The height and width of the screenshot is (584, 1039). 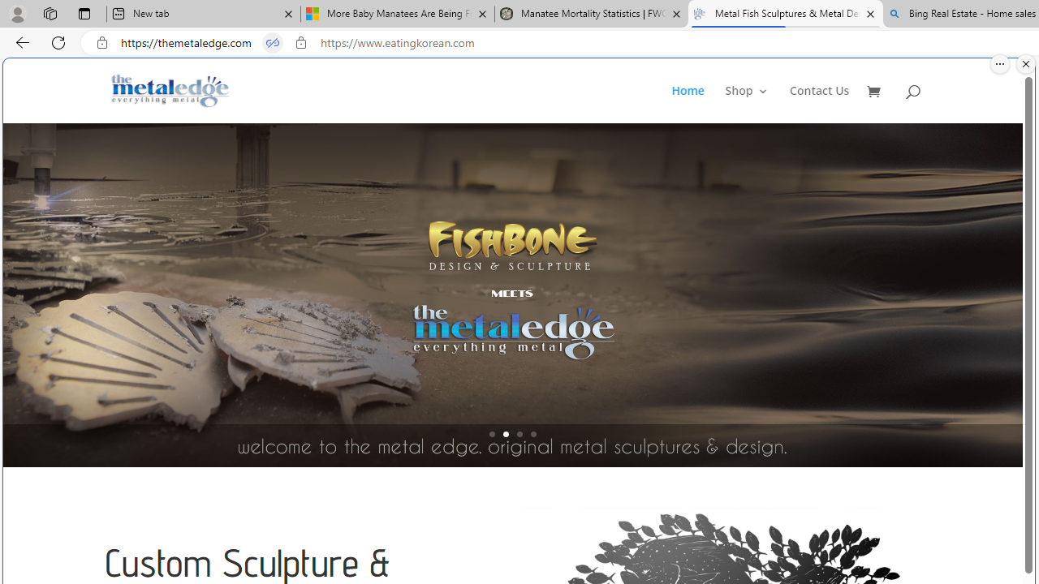 What do you see at coordinates (170, 91) in the screenshot?
I see `Metal Fish Sculptures & Metal Designs` at bounding box center [170, 91].